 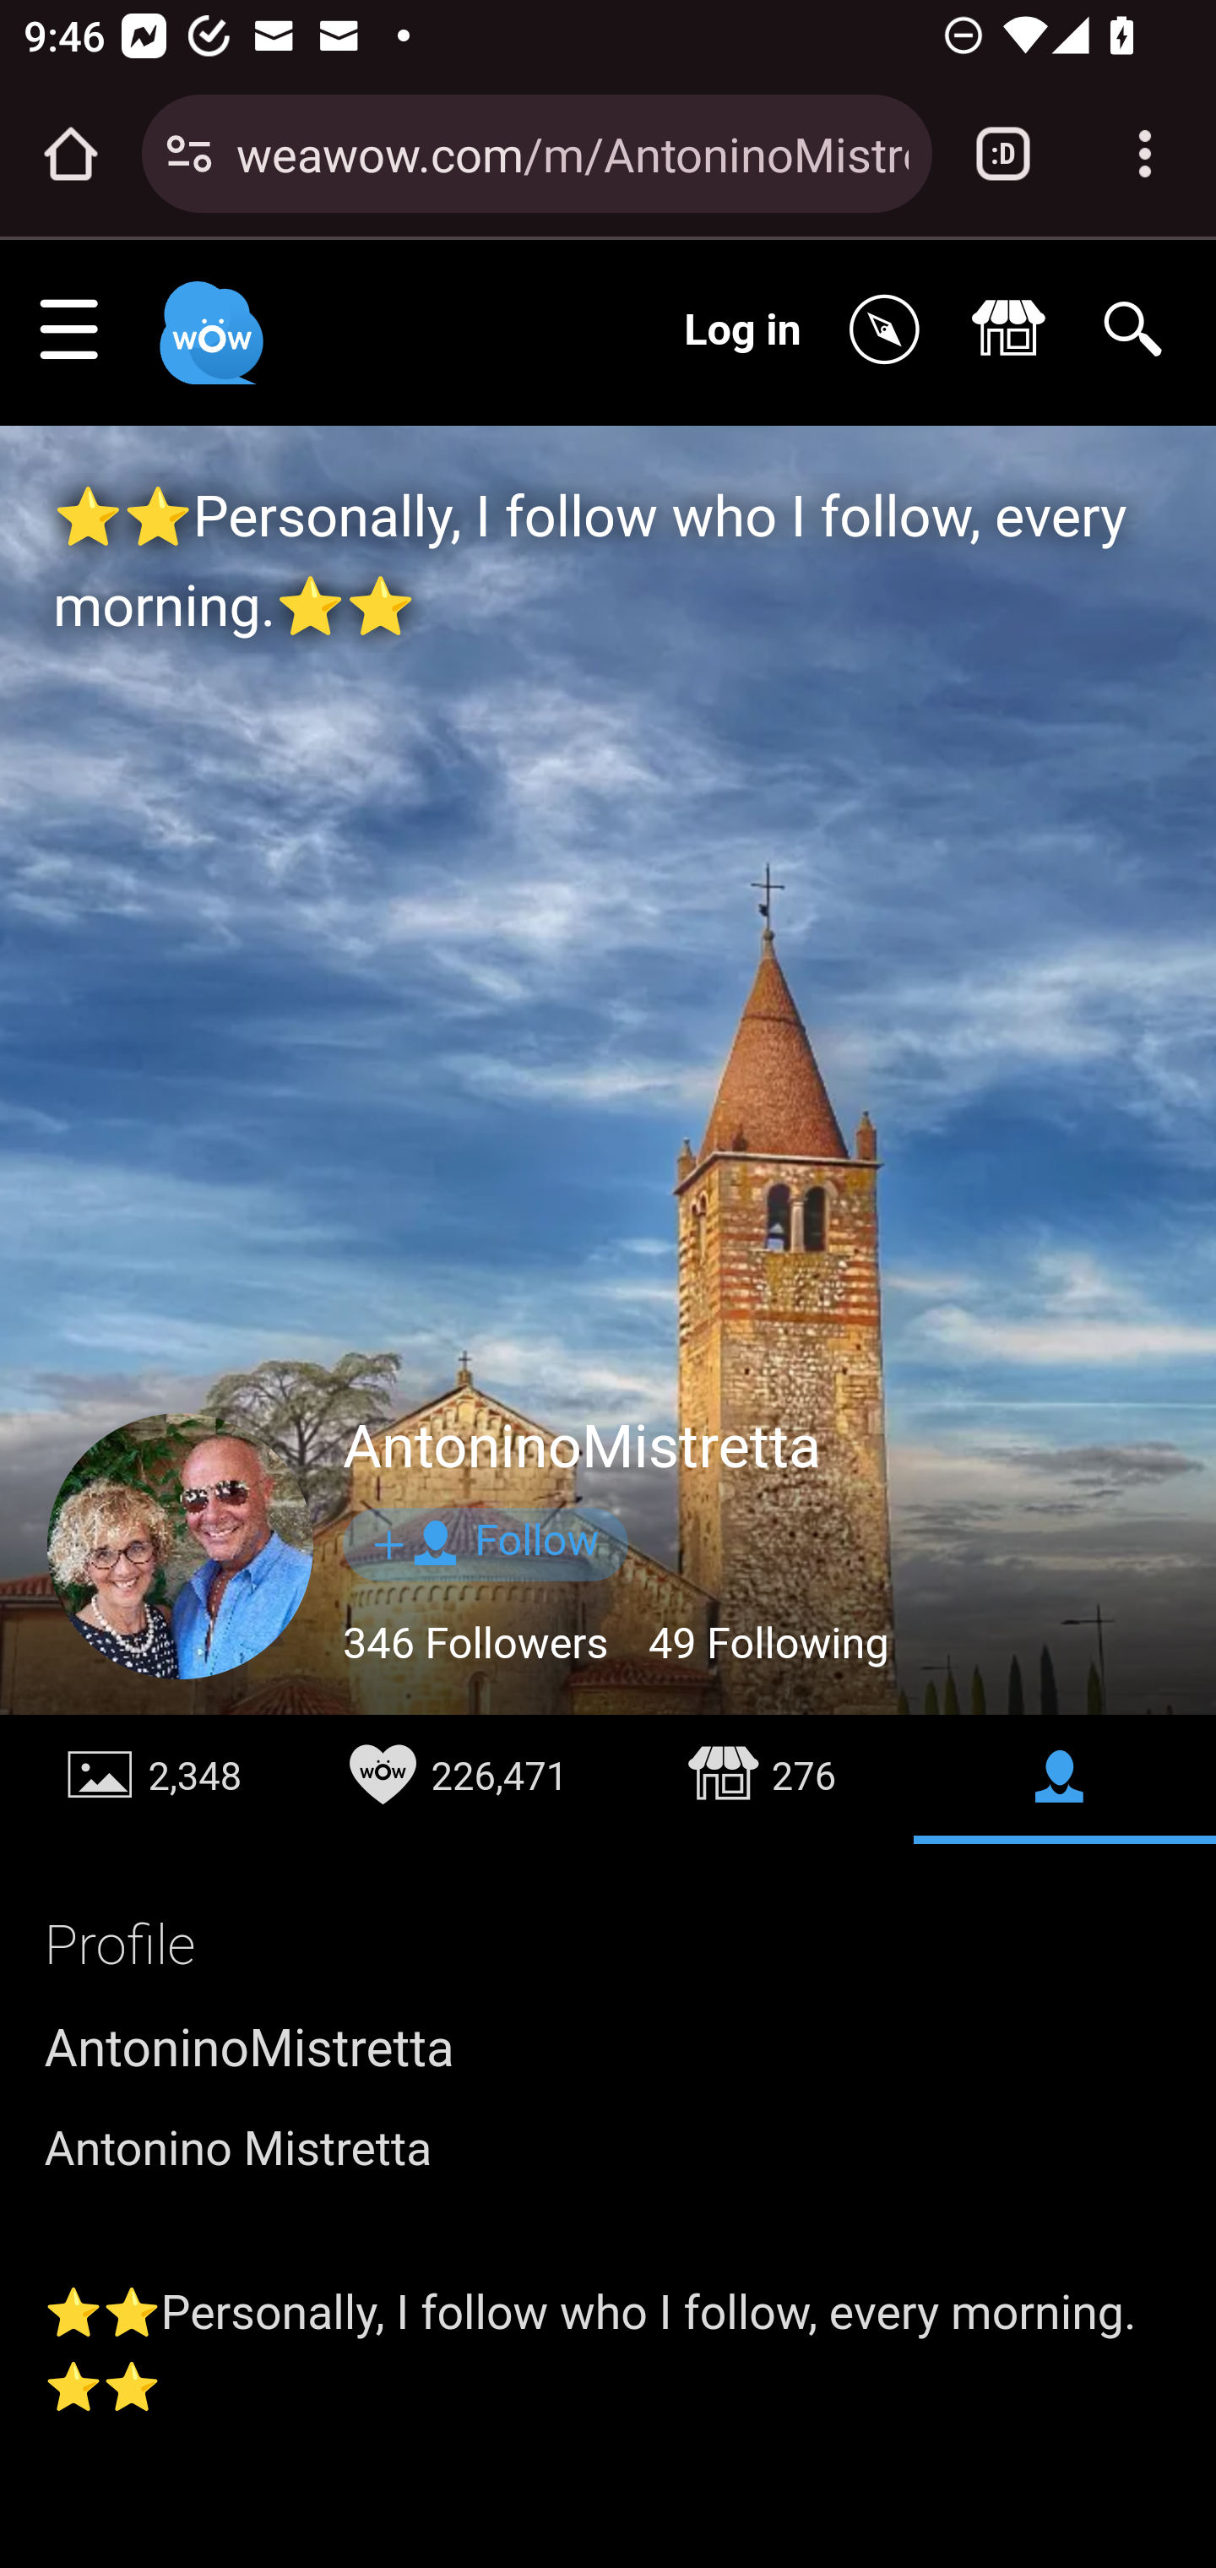 What do you see at coordinates (208, 318) in the screenshot?
I see `Weawow` at bounding box center [208, 318].